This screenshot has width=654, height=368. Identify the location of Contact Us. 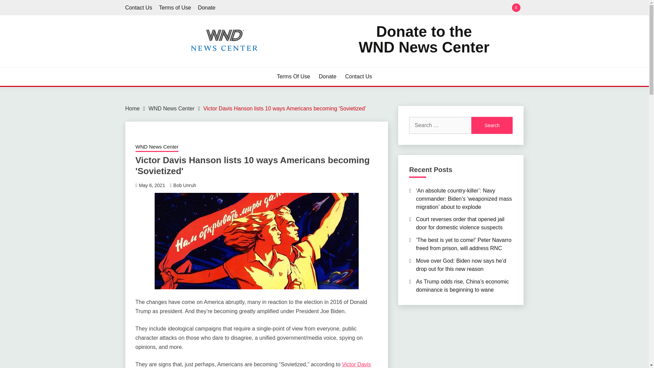
(424, 40).